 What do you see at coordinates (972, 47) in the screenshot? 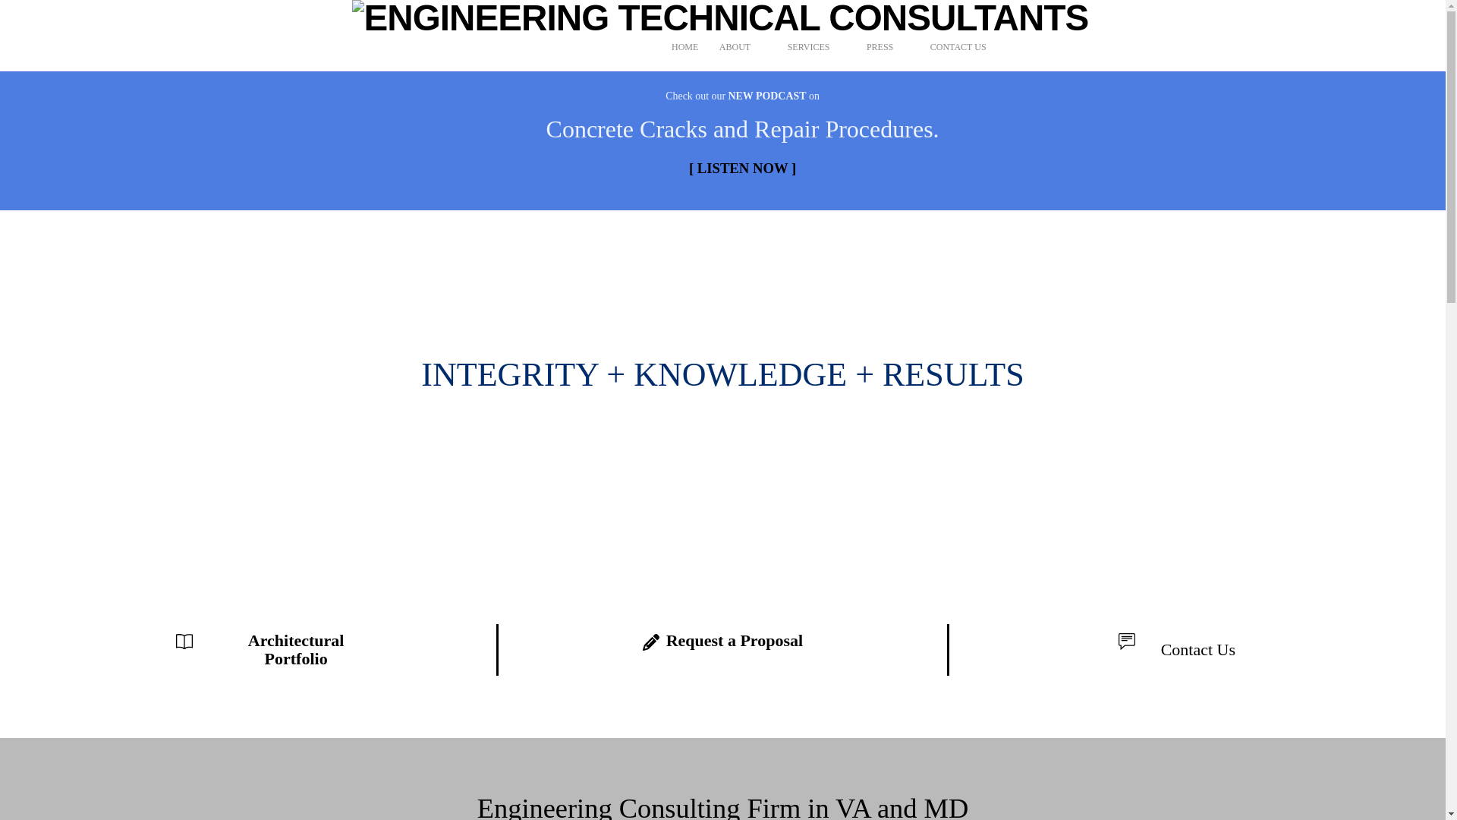
I see `CONTACT US` at bounding box center [972, 47].